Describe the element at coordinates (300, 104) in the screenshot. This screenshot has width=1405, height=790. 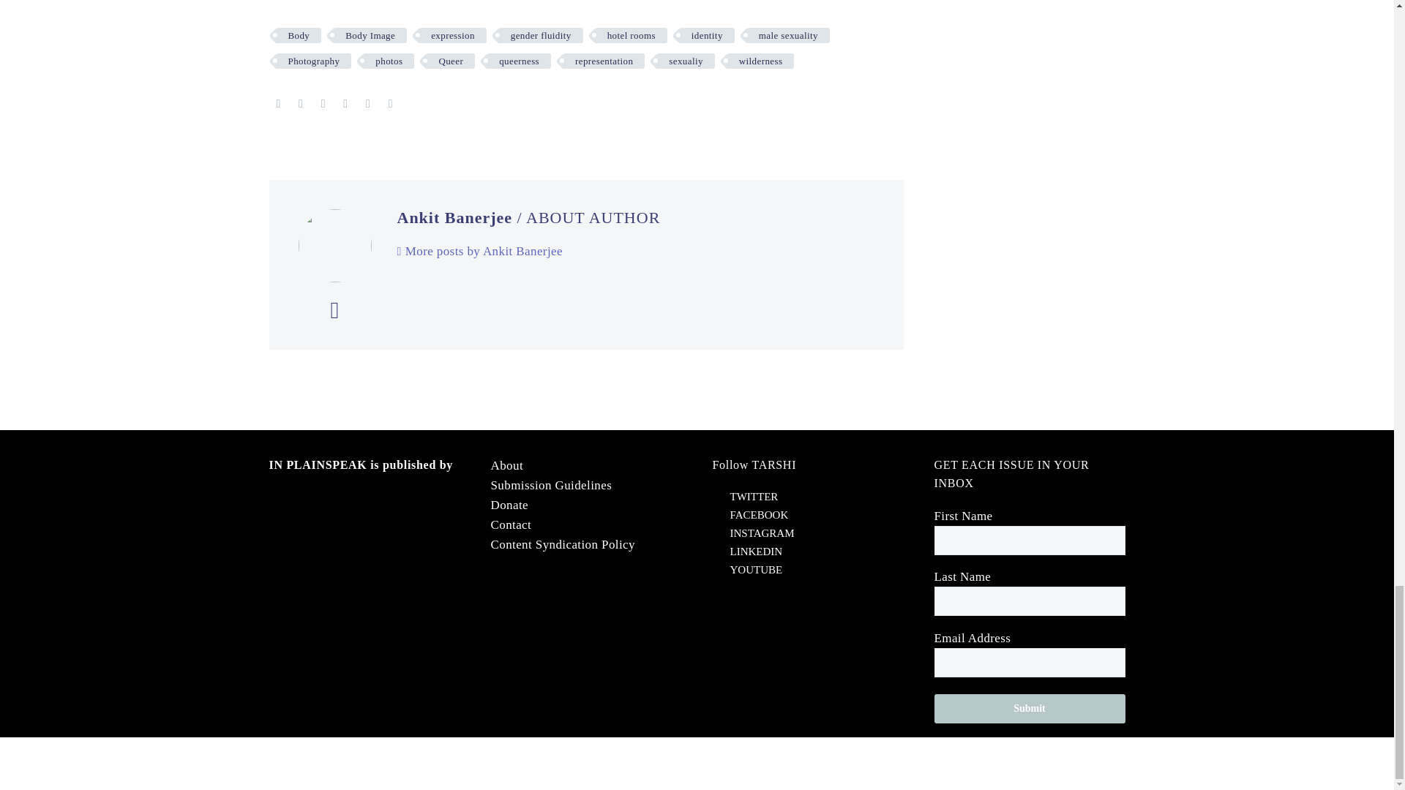
I see `Twitter` at that location.